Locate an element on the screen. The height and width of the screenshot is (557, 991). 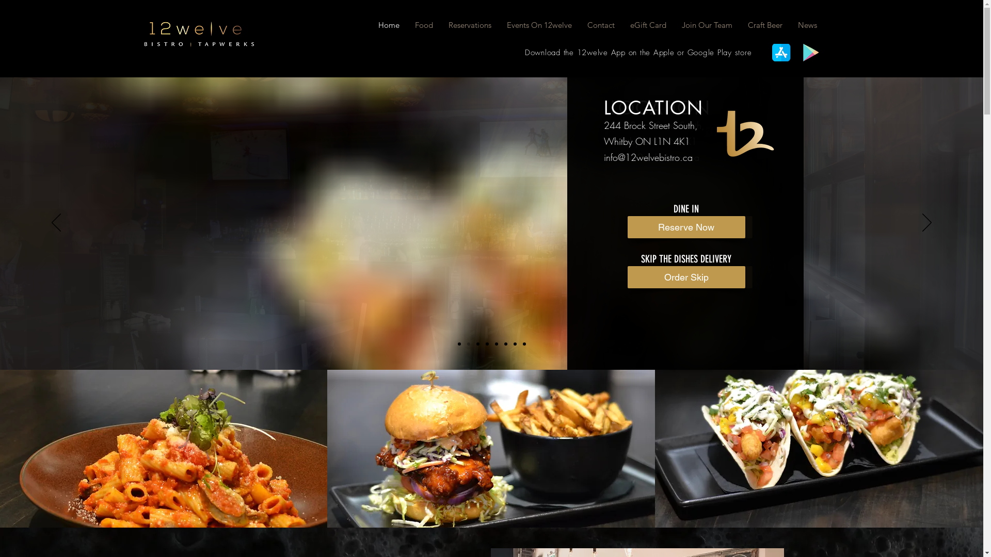
info@12welvebistro.ca is located at coordinates (647, 157).